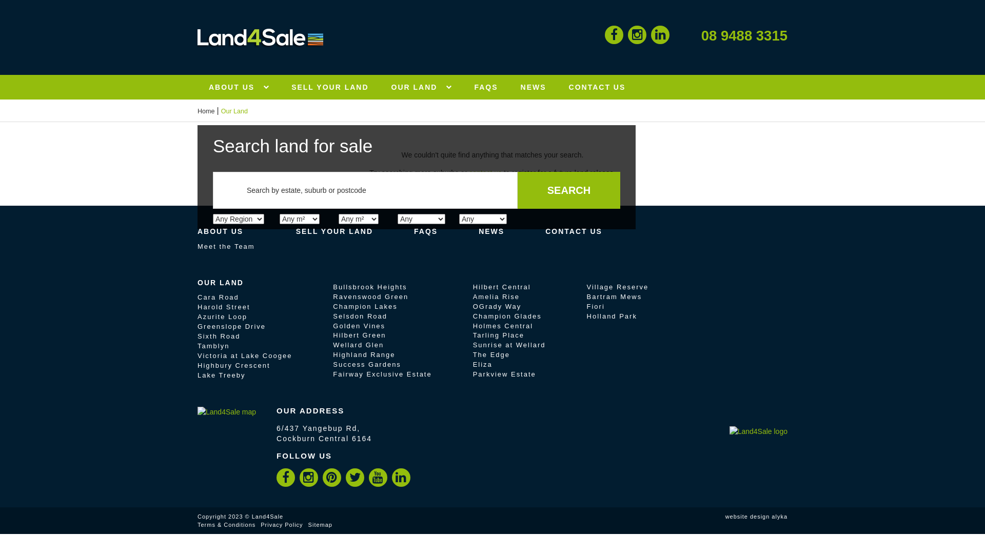 The height and width of the screenshot is (554, 985). Describe the element at coordinates (497, 296) in the screenshot. I see `Amelia Rise` at that location.